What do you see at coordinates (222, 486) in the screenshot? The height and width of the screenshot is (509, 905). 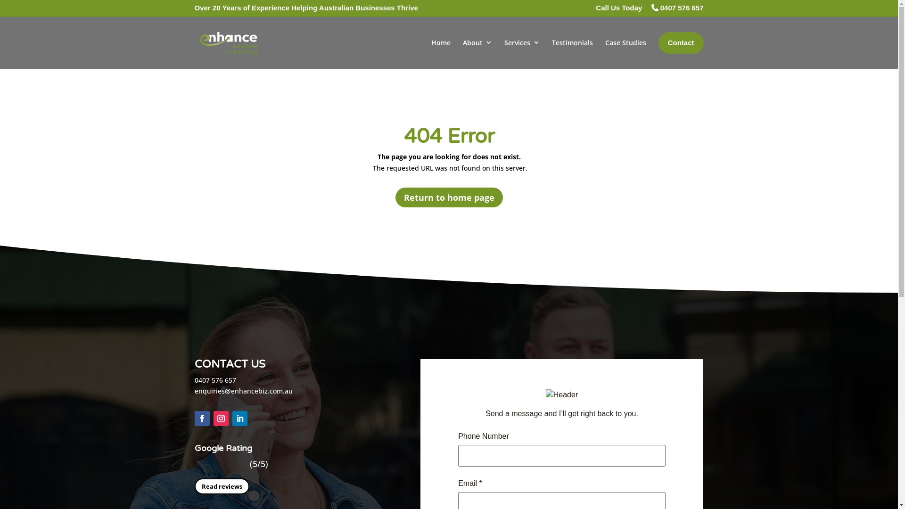 I see `Read reviews` at bounding box center [222, 486].